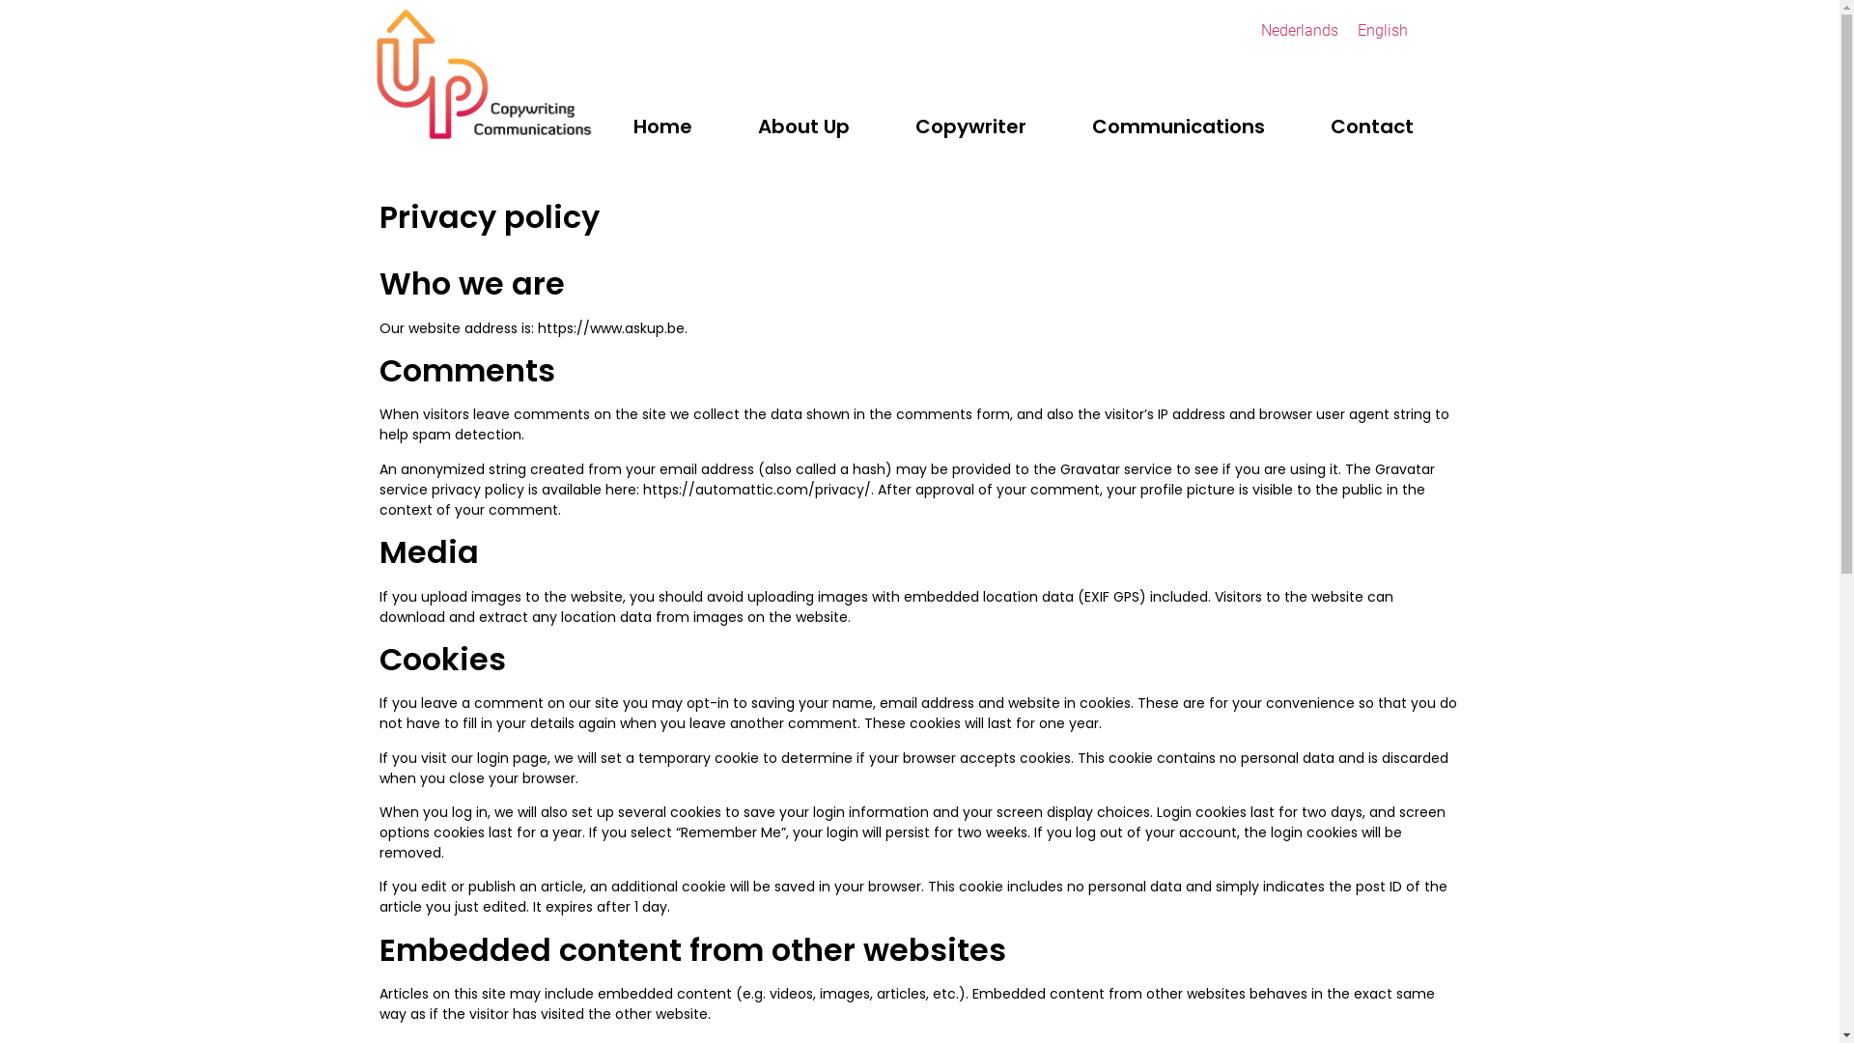 This screenshot has width=1854, height=1043. What do you see at coordinates (803, 127) in the screenshot?
I see `About Up` at bounding box center [803, 127].